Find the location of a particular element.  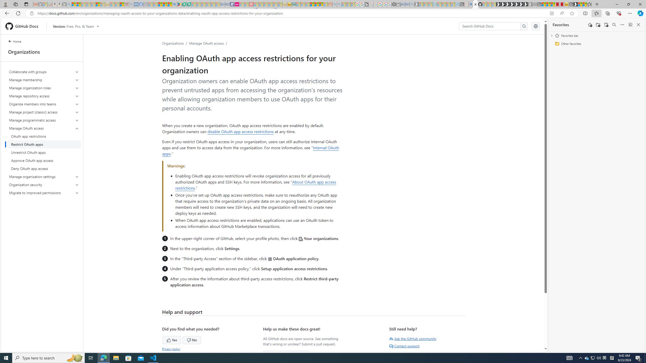

Organization security is located at coordinates (44, 185).